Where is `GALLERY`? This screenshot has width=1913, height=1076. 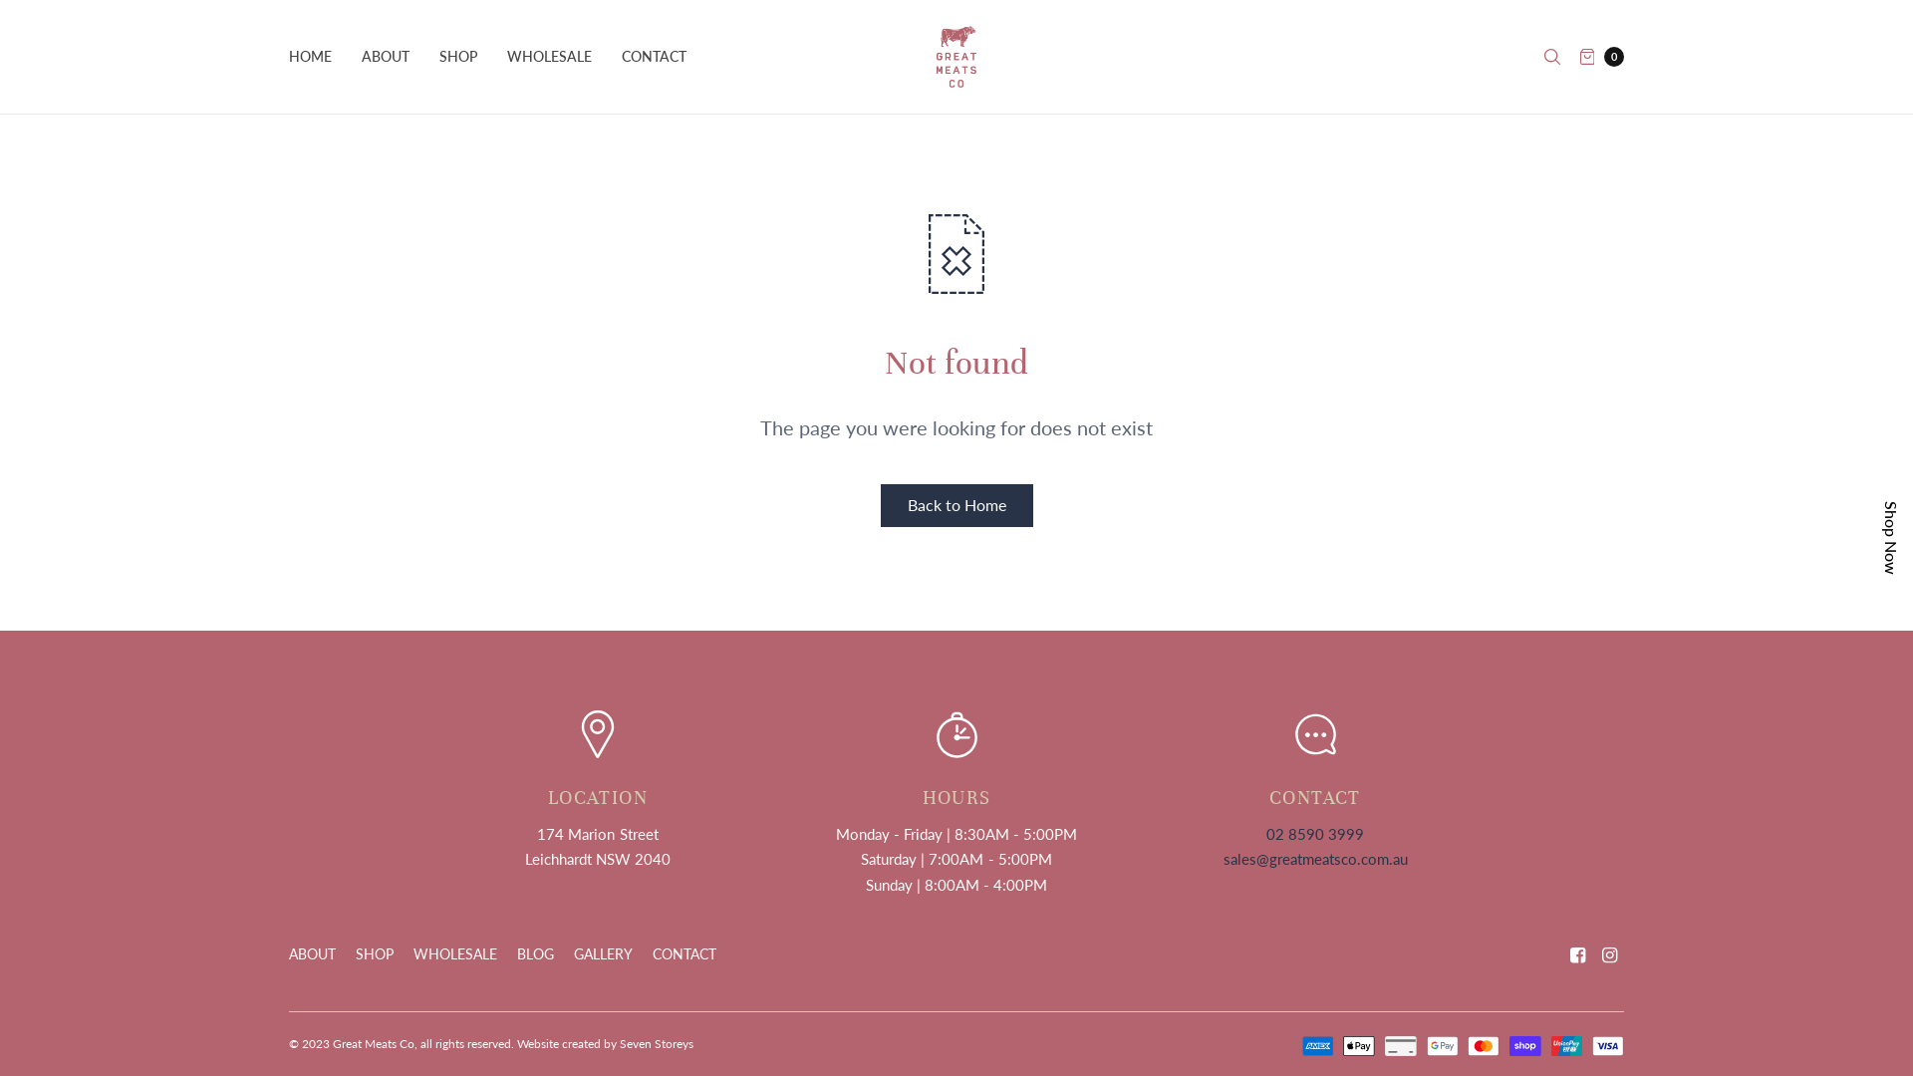
GALLERY is located at coordinates (604, 954).